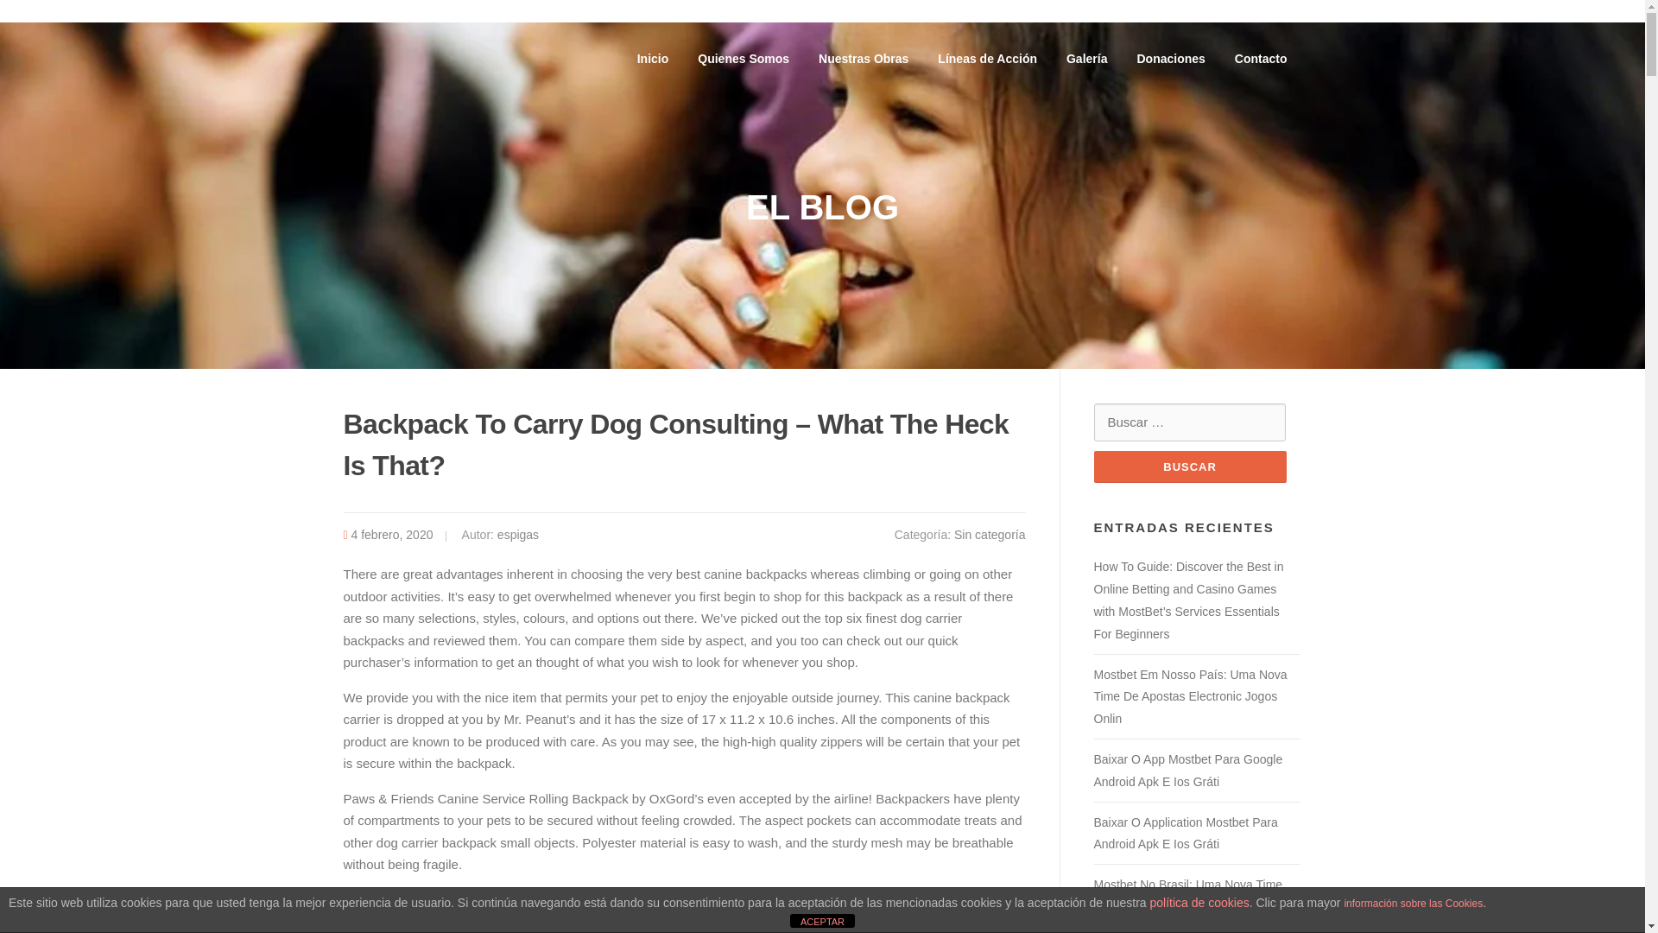  Describe the element at coordinates (864, 59) in the screenshot. I see `Nuestras Obras` at that location.